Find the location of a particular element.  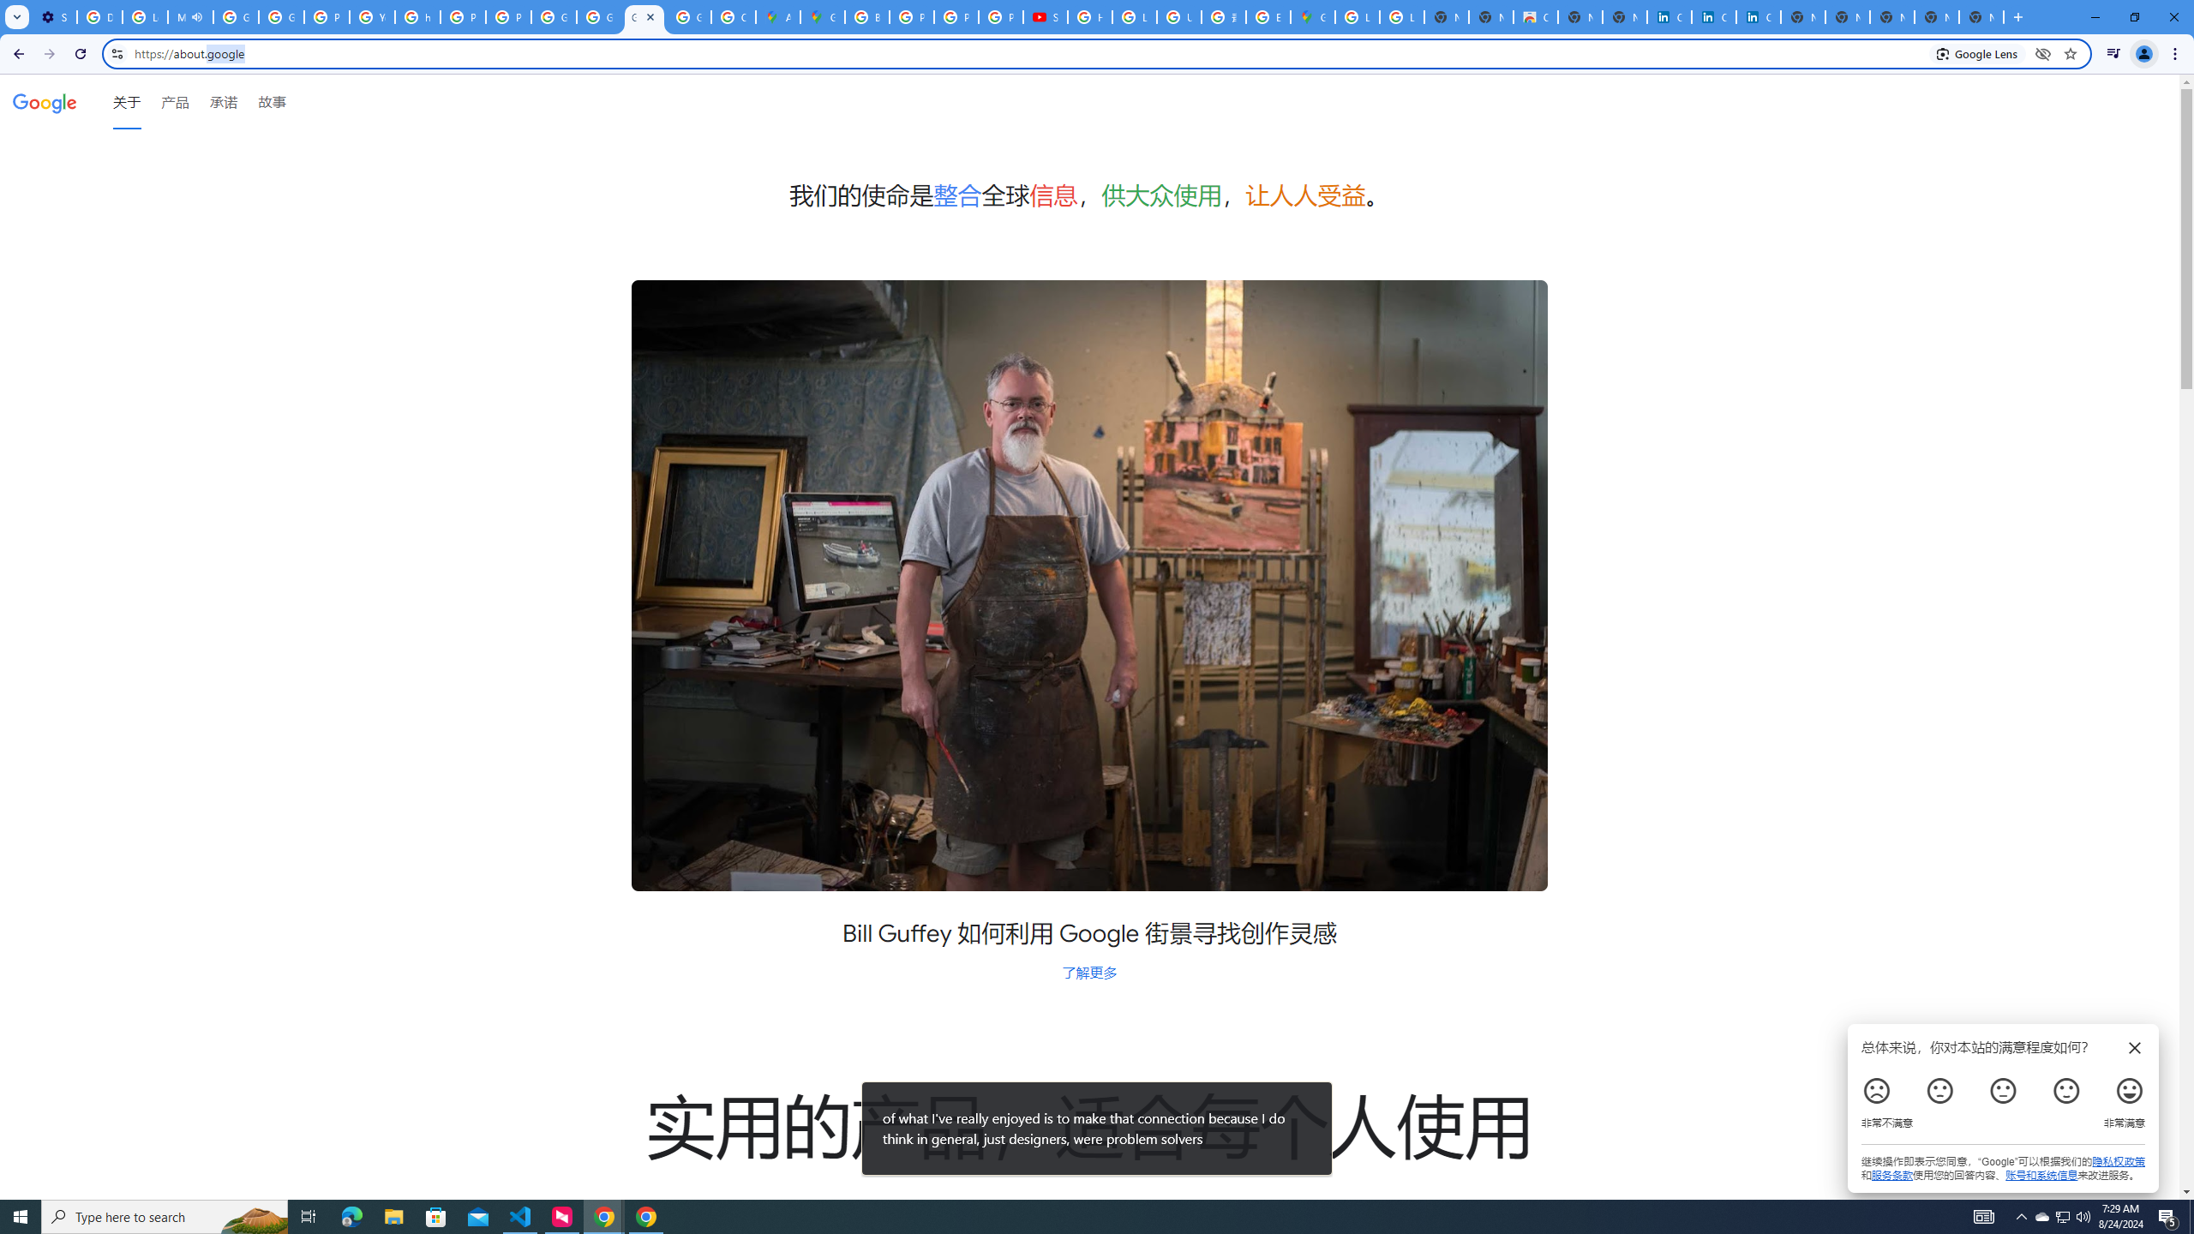

https://scholar.google.com/ is located at coordinates (418, 17).